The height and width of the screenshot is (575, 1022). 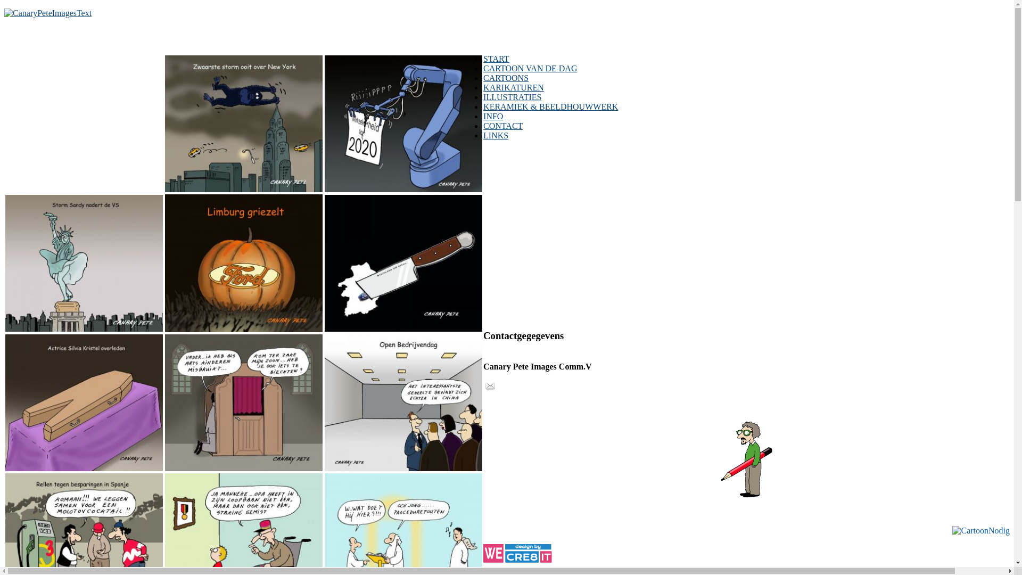 I want to click on CARTOONS, so click(x=506, y=78).